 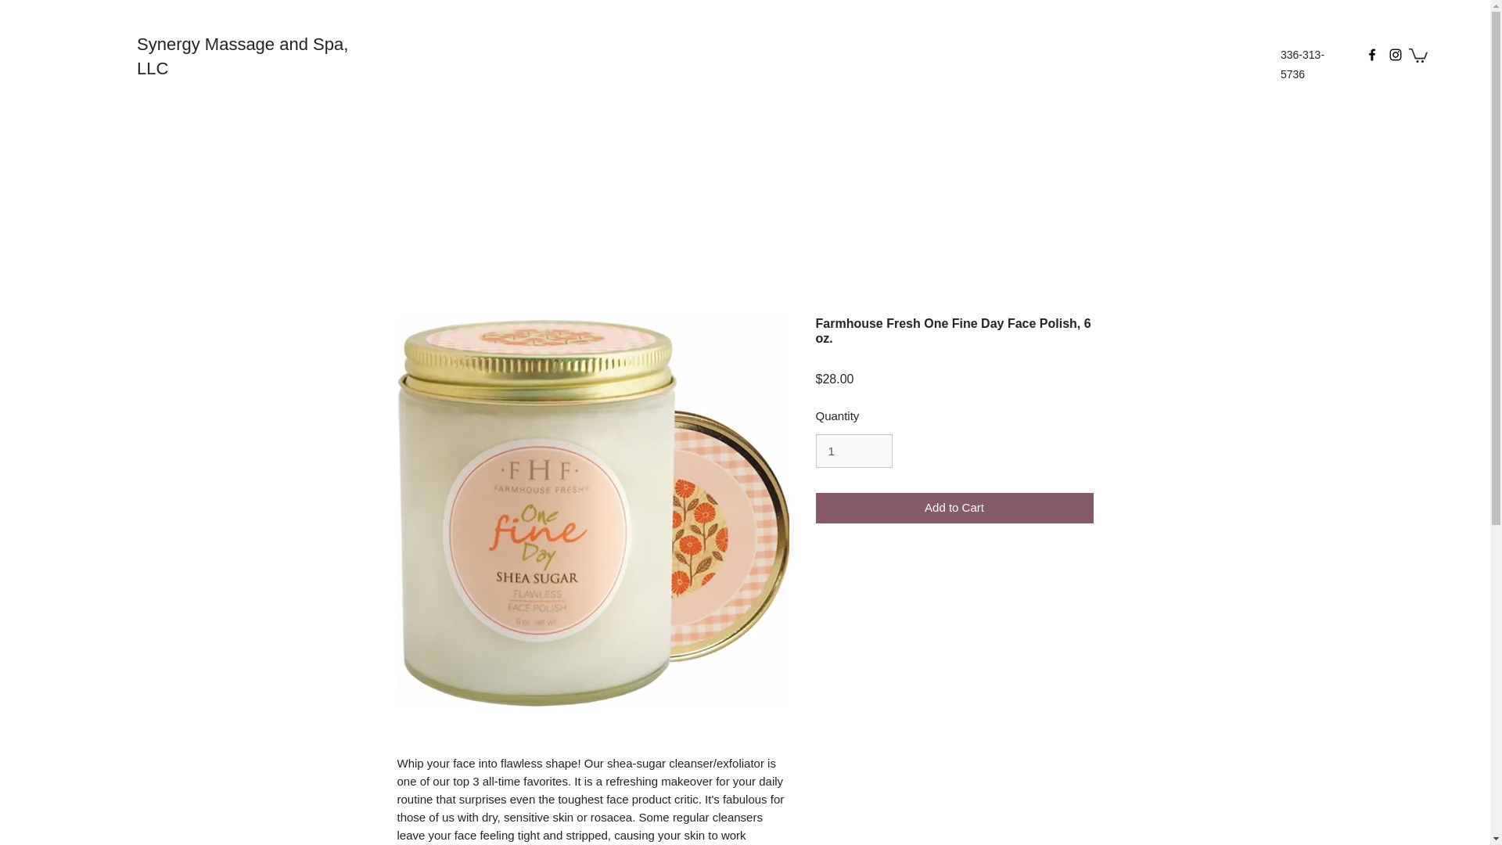 I want to click on Synergy Massage and Spa, LLC, so click(x=243, y=56).